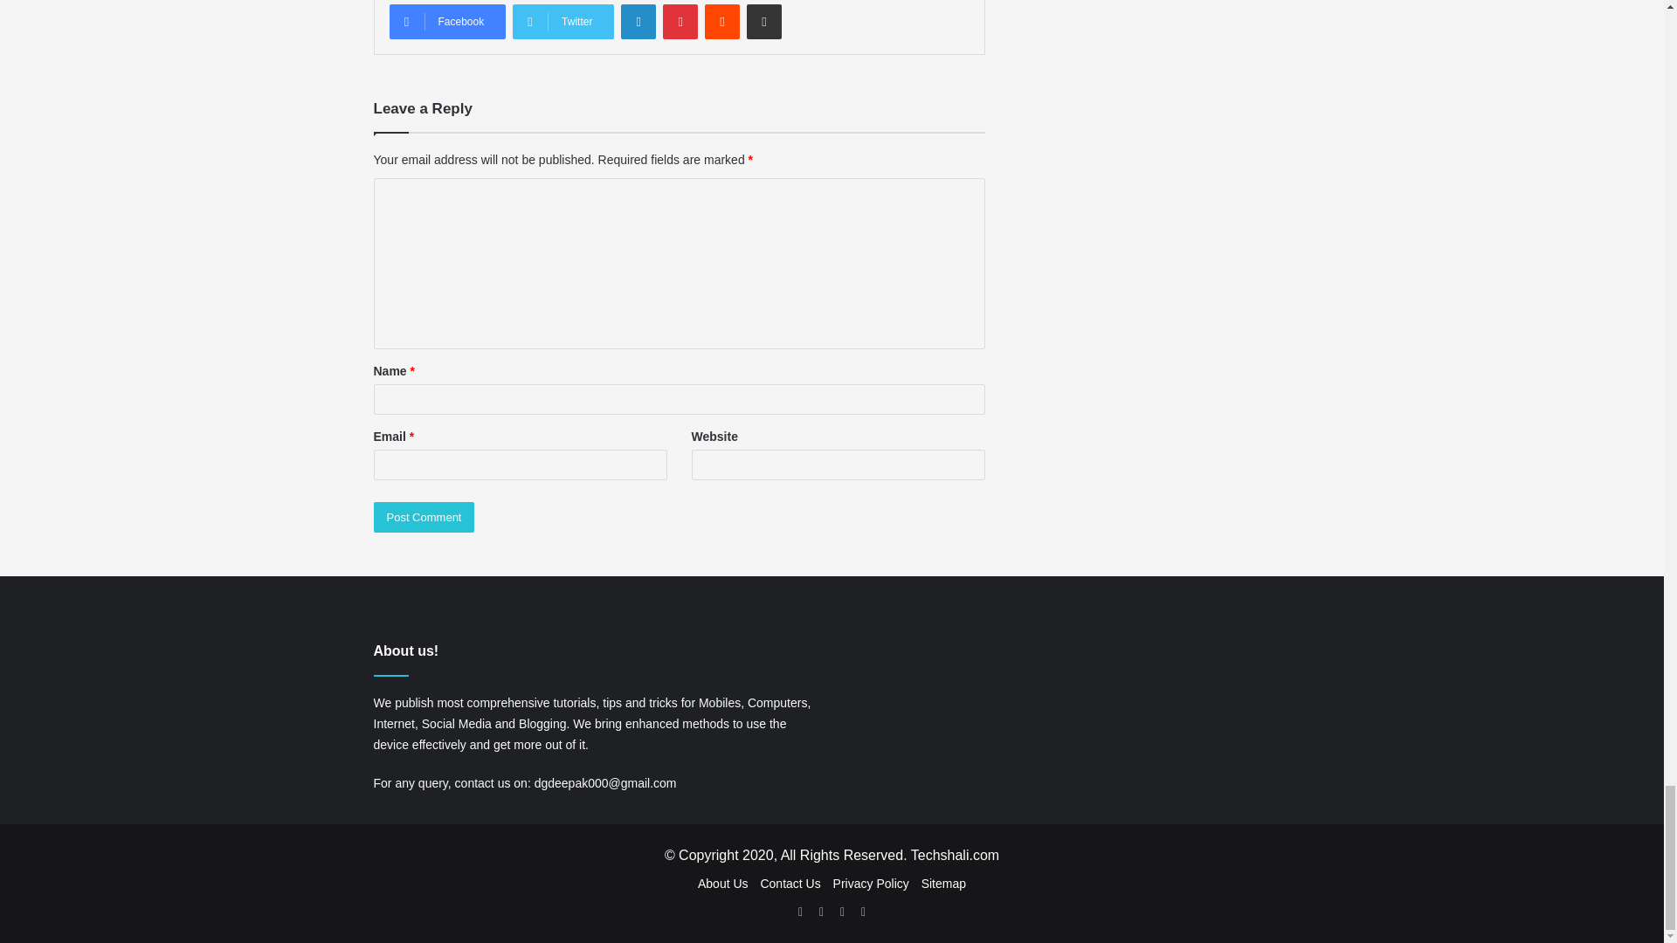 The image size is (1677, 943). Describe the element at coordinates (447, 22) in the screenshot. I see `Facebook` at that location.